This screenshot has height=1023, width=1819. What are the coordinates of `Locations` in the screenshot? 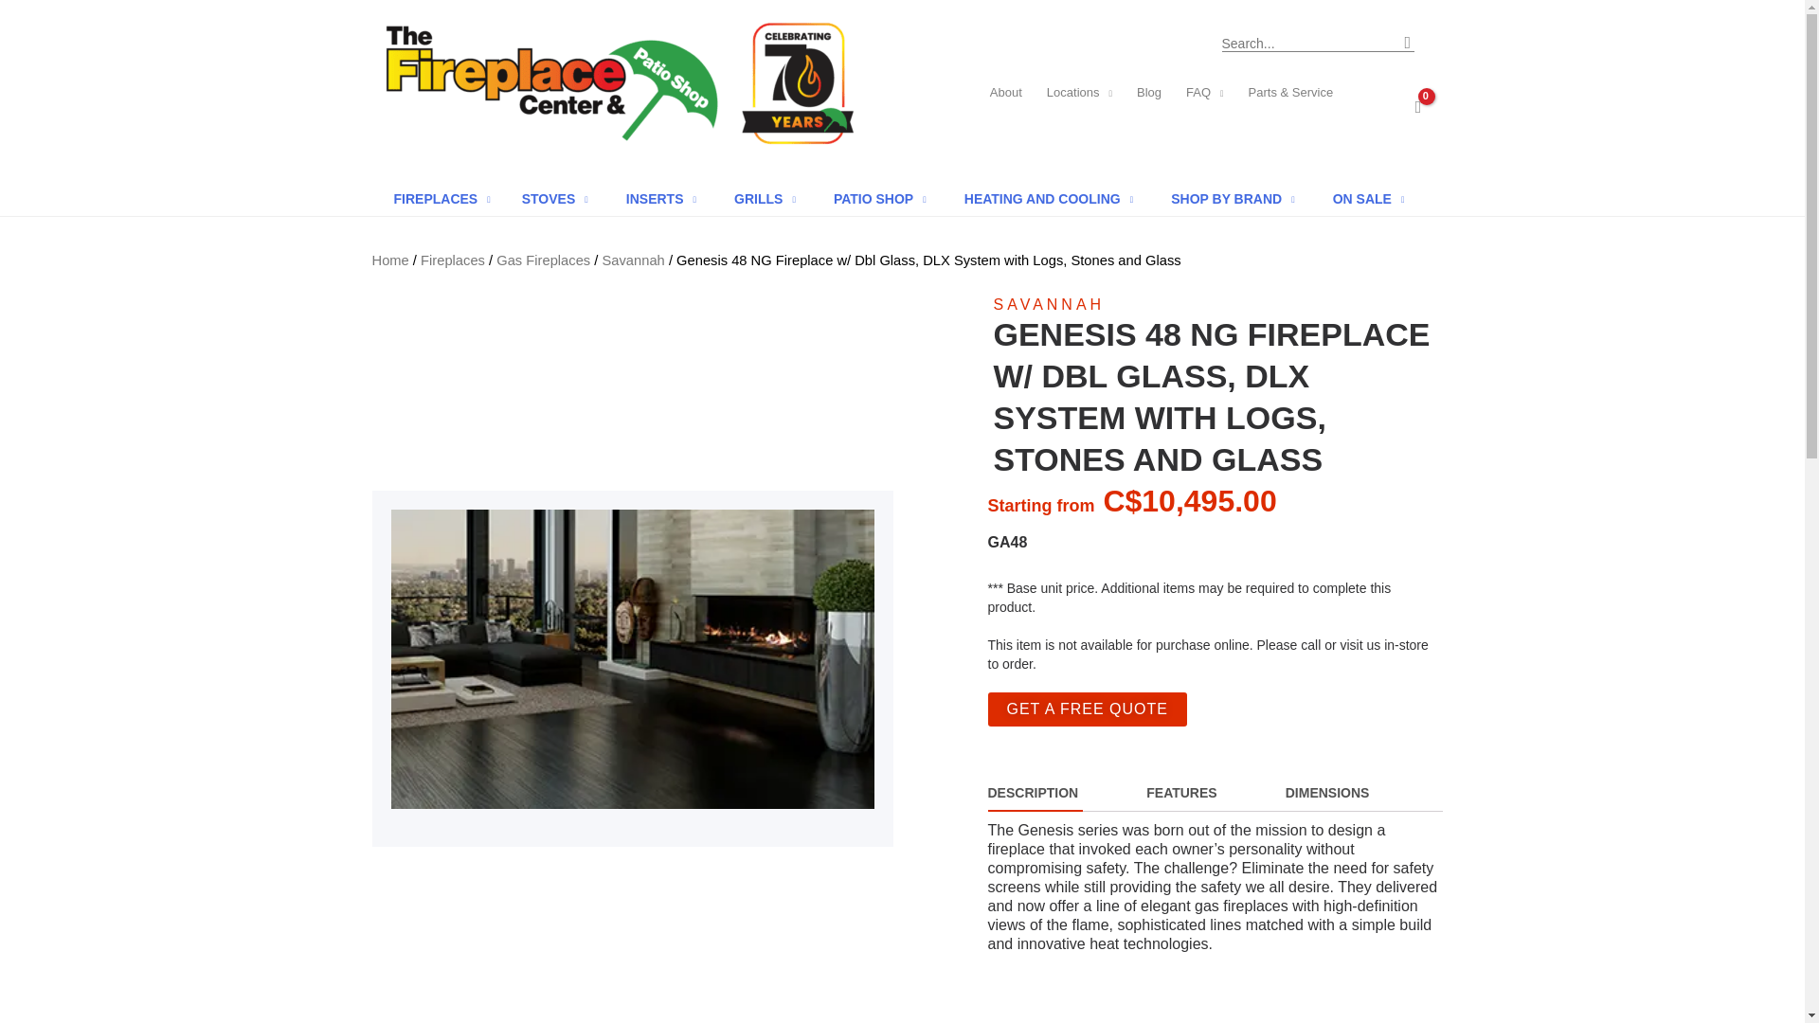 It's located at (1079, 92).